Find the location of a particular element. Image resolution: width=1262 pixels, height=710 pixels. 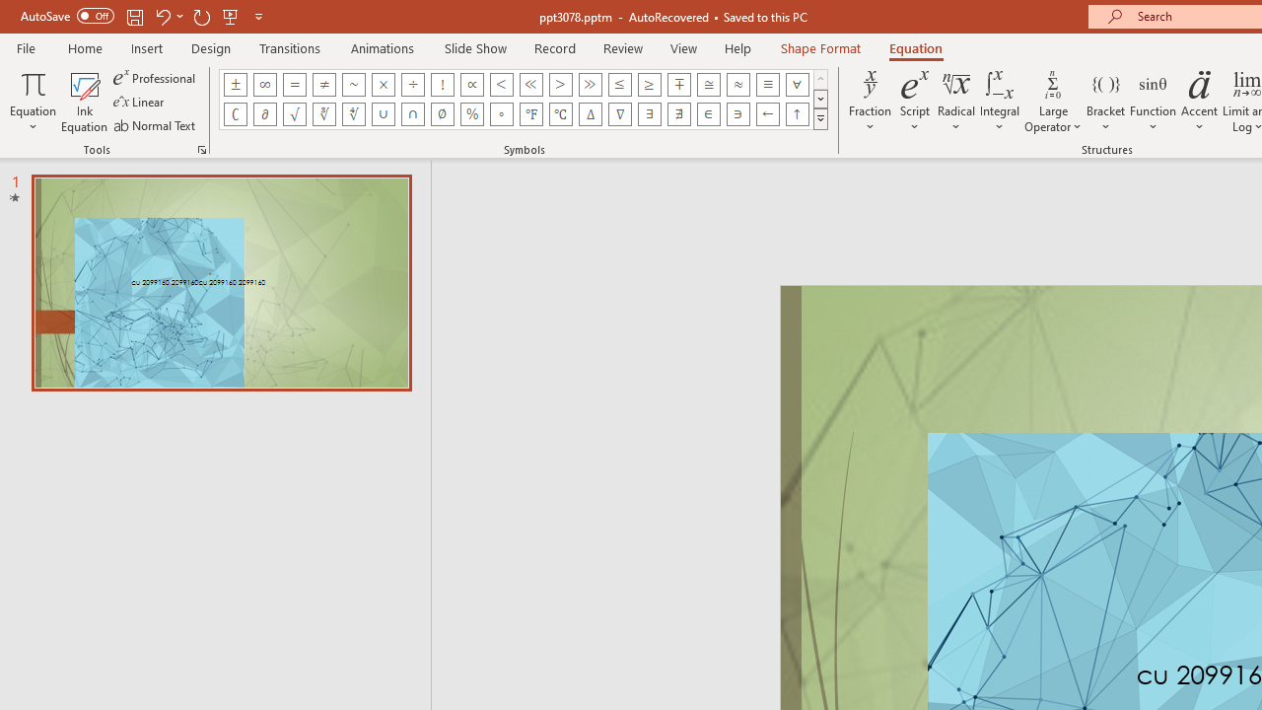

Integral is located at coordinates (1000, 101).